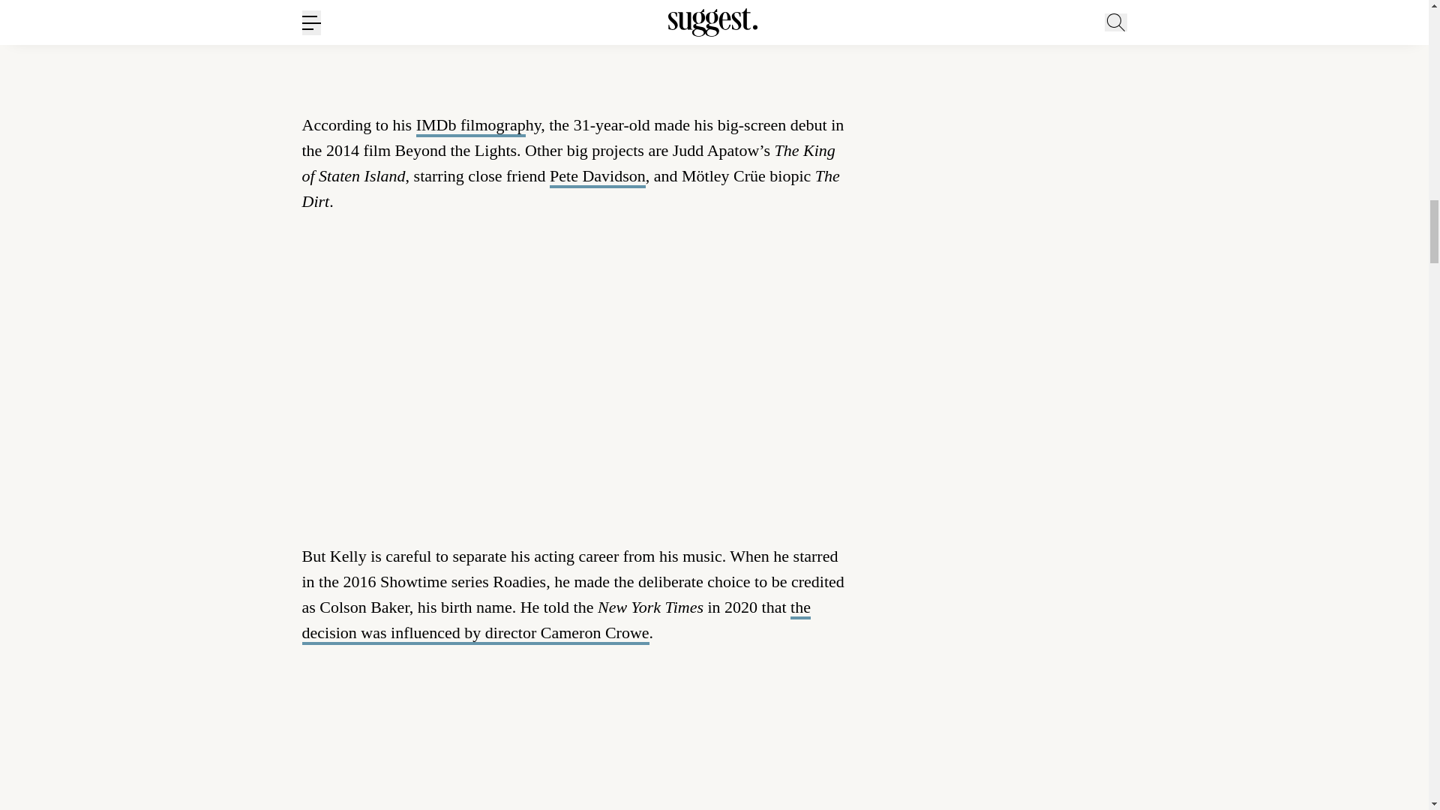 This screenshot has width=1440, height=810. What do you see at coordinates (555, 621) in the screenshot?
I see `the decision was influenced by director Cameron Crowe` at bounding box center [555, 621].